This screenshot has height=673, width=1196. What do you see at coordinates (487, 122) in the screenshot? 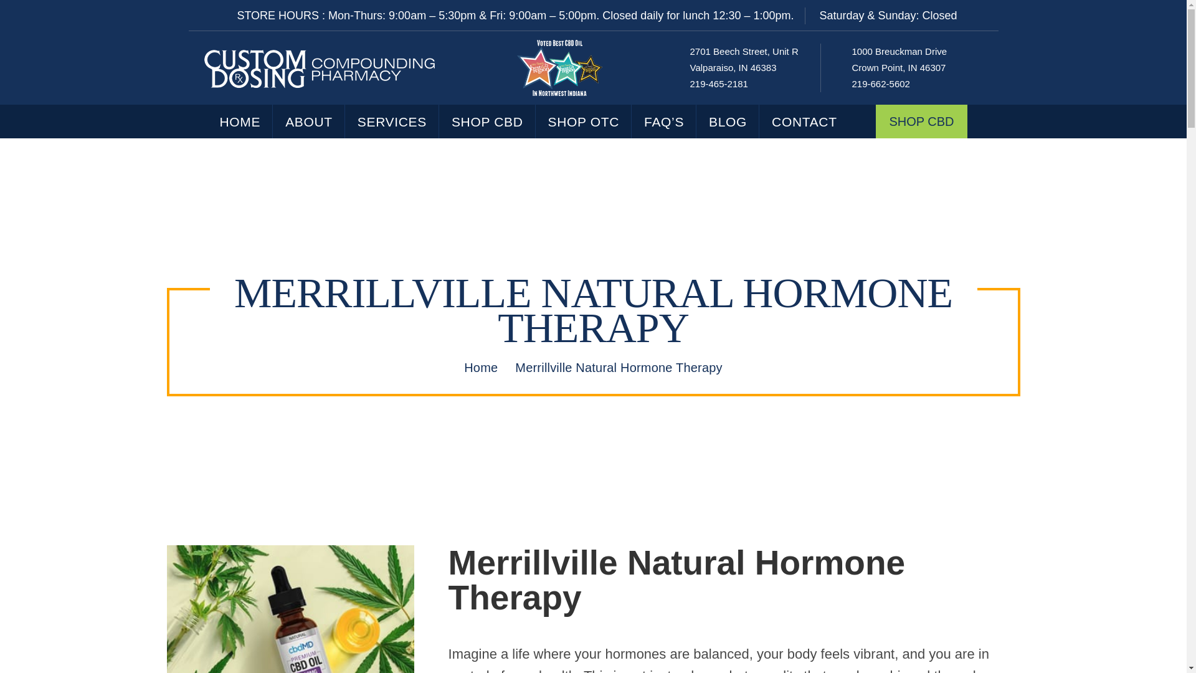
I see `SHOP CBD` at bounding box center [487, 122].